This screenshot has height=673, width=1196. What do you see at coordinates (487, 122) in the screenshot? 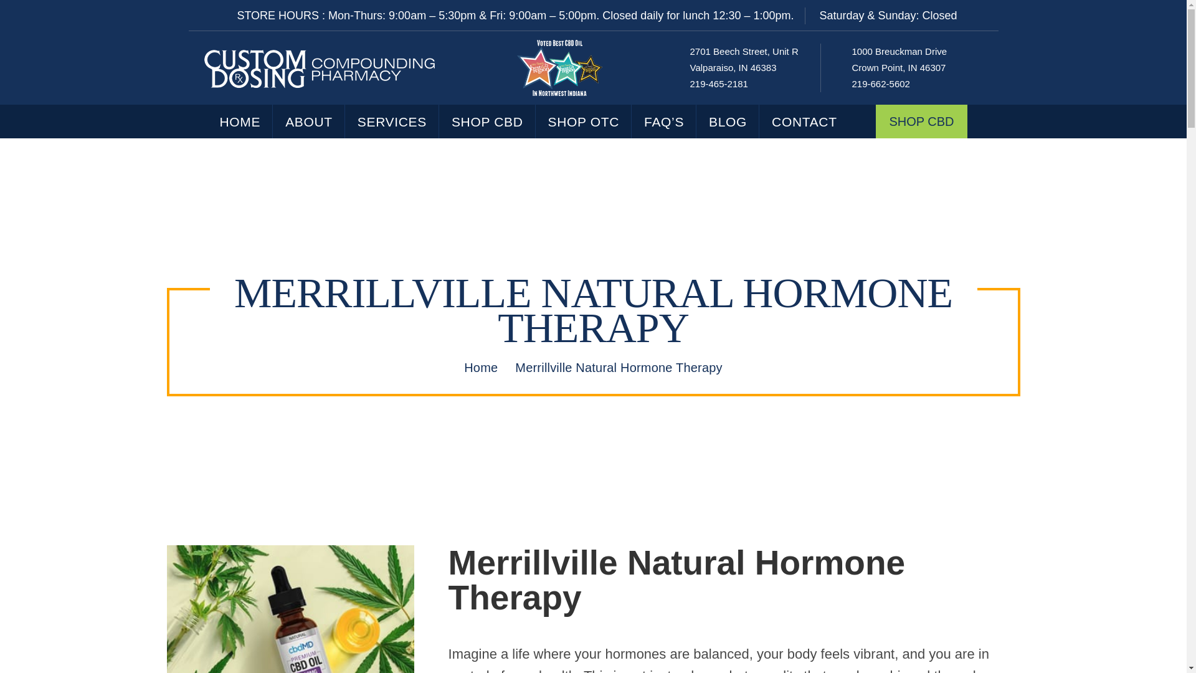
I see `SHOP CBD` at bounding box center [487, 122].